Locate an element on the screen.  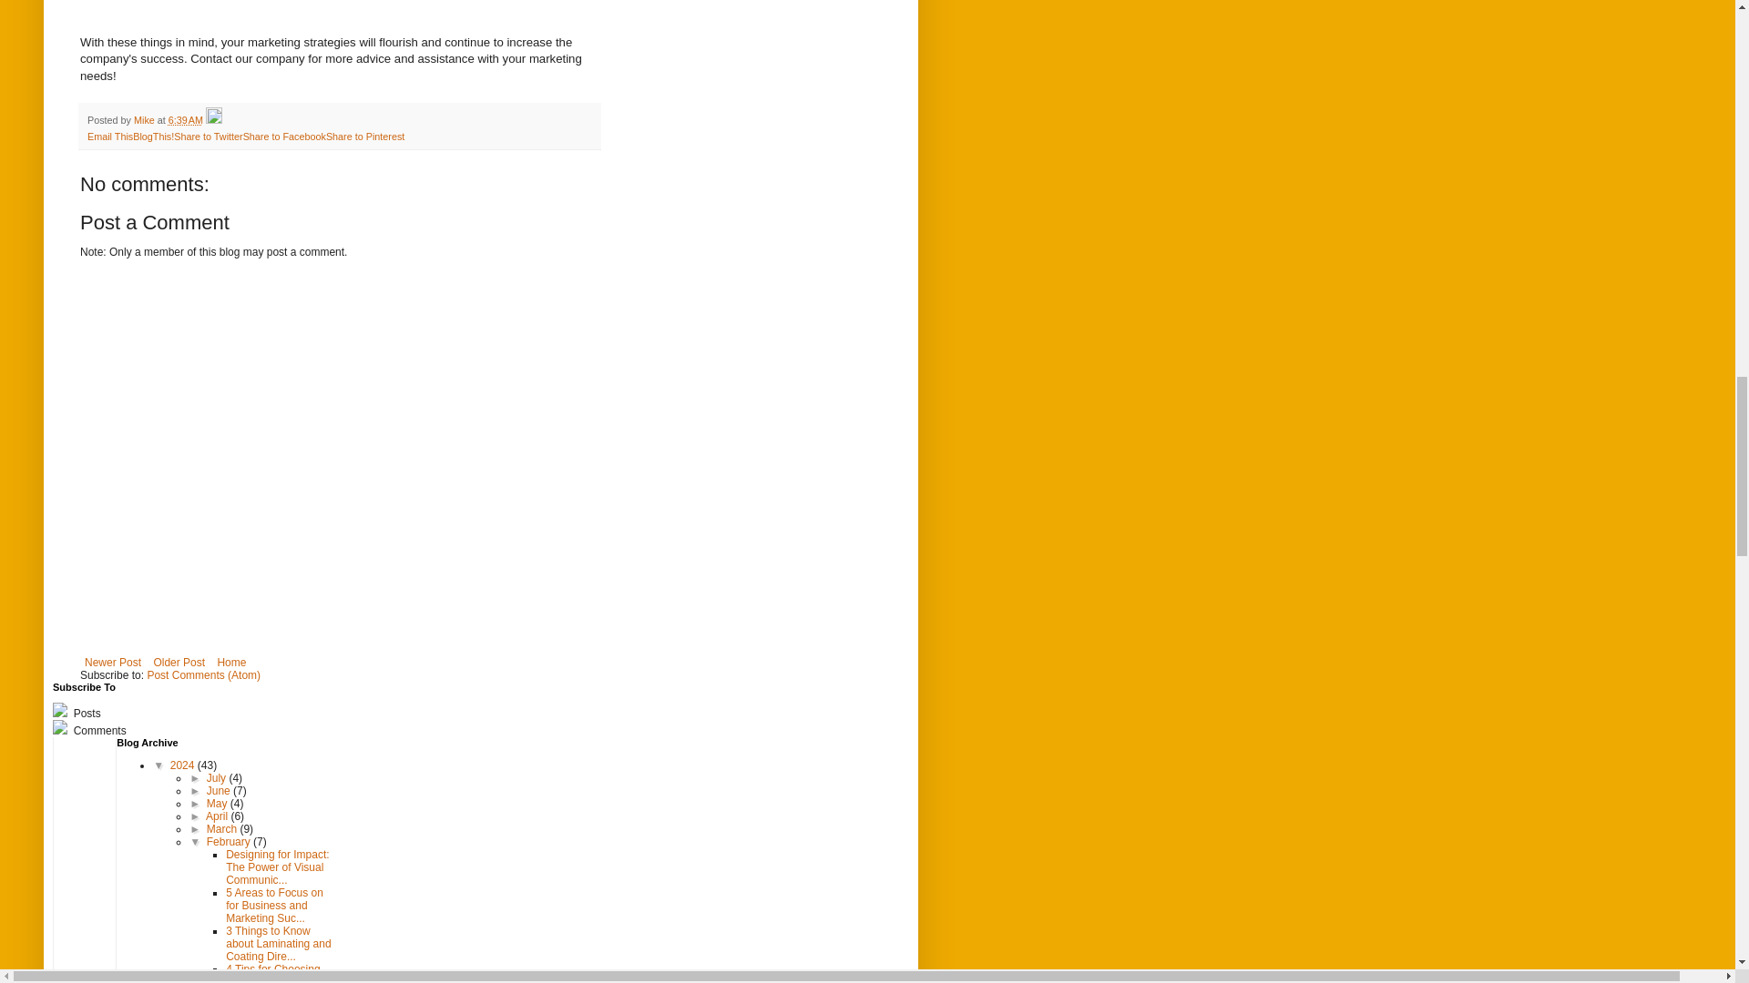
Share to Facebook is located at coordinates (284, 136).